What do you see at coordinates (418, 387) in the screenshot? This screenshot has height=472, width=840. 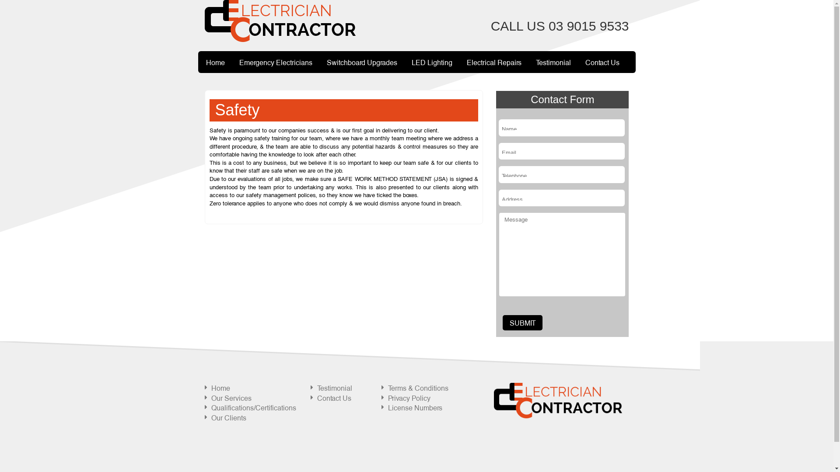 I see `Terms & Conditions` at bounding box center [418, 387].